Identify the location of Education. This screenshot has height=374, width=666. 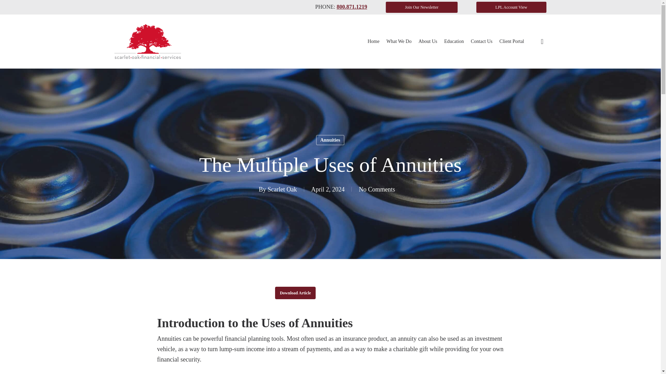
(454, 42).